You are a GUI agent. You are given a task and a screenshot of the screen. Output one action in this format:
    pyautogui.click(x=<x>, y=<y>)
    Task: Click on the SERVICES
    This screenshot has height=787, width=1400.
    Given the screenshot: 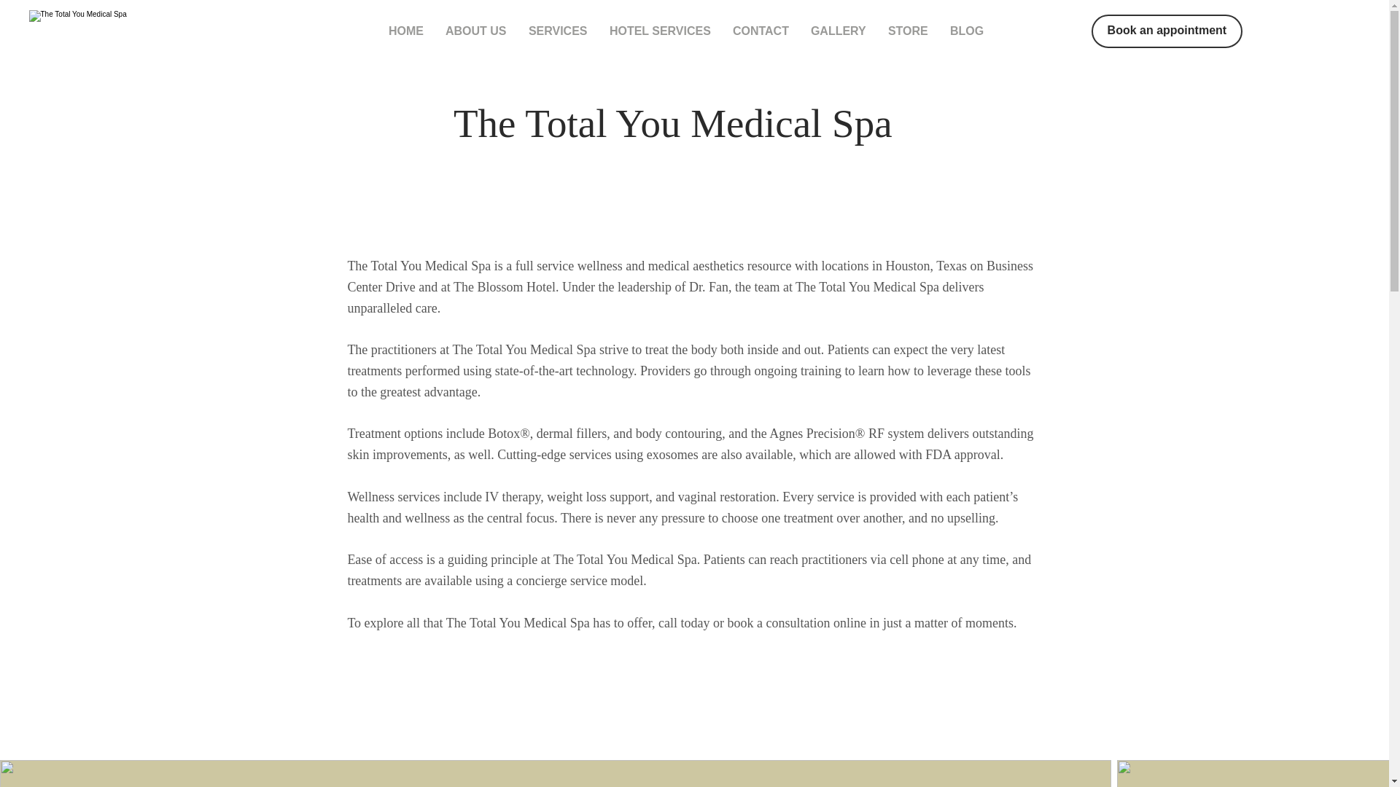 What is the action you would take?
    pyautogui.click(x=559, y=31)
    